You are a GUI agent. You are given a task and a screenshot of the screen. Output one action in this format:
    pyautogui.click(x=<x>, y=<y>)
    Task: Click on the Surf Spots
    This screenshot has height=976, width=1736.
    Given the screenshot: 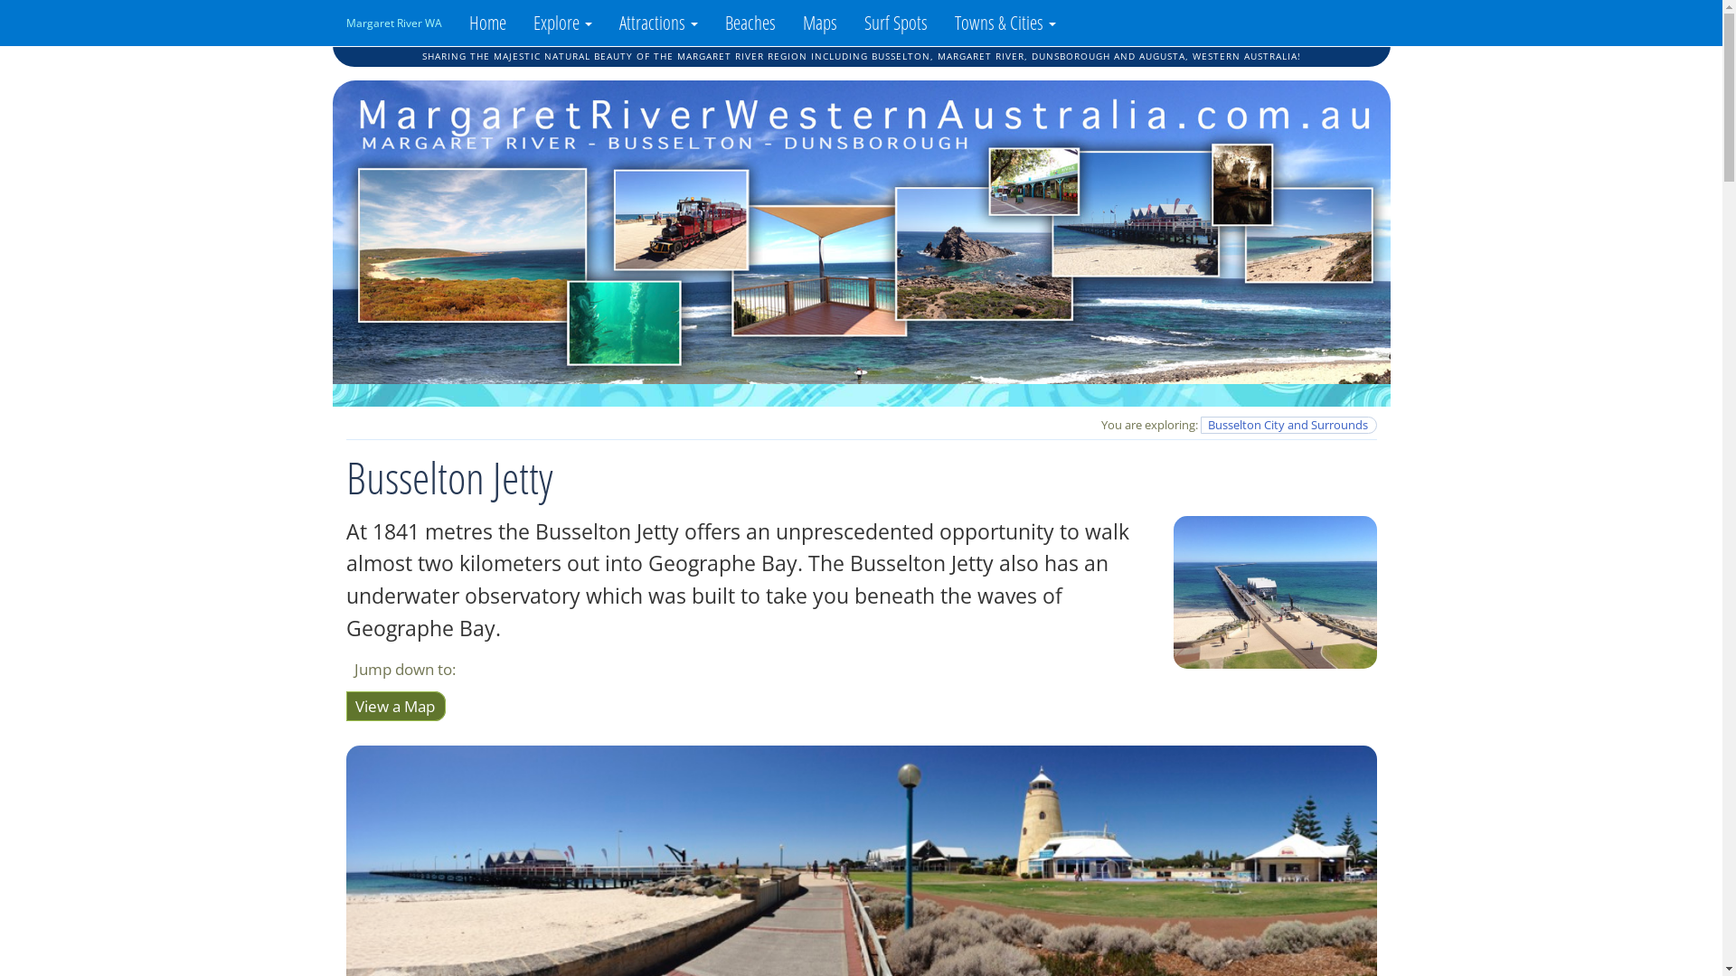 What is the action you would take?
    pyautogui.click(x=895, y=23)
    